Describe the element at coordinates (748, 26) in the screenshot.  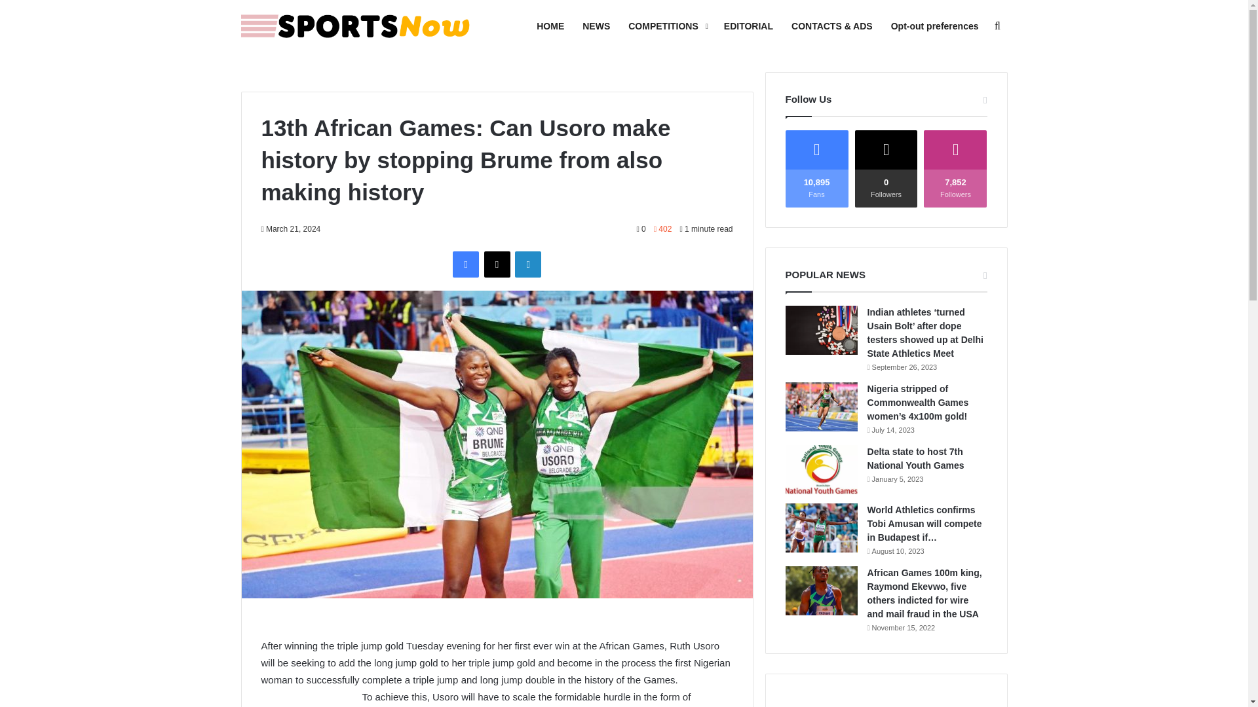
I see `EDITORIAL` at that location.